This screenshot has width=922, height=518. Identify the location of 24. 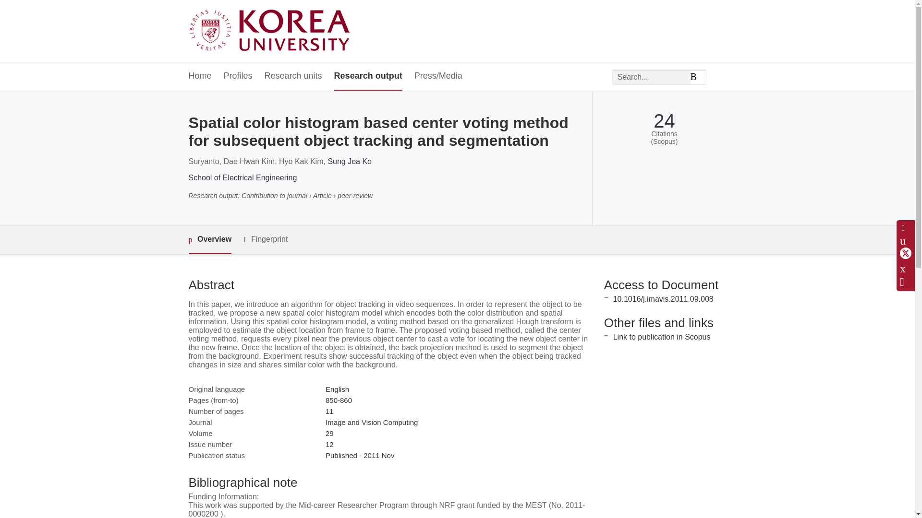
(664, 121).